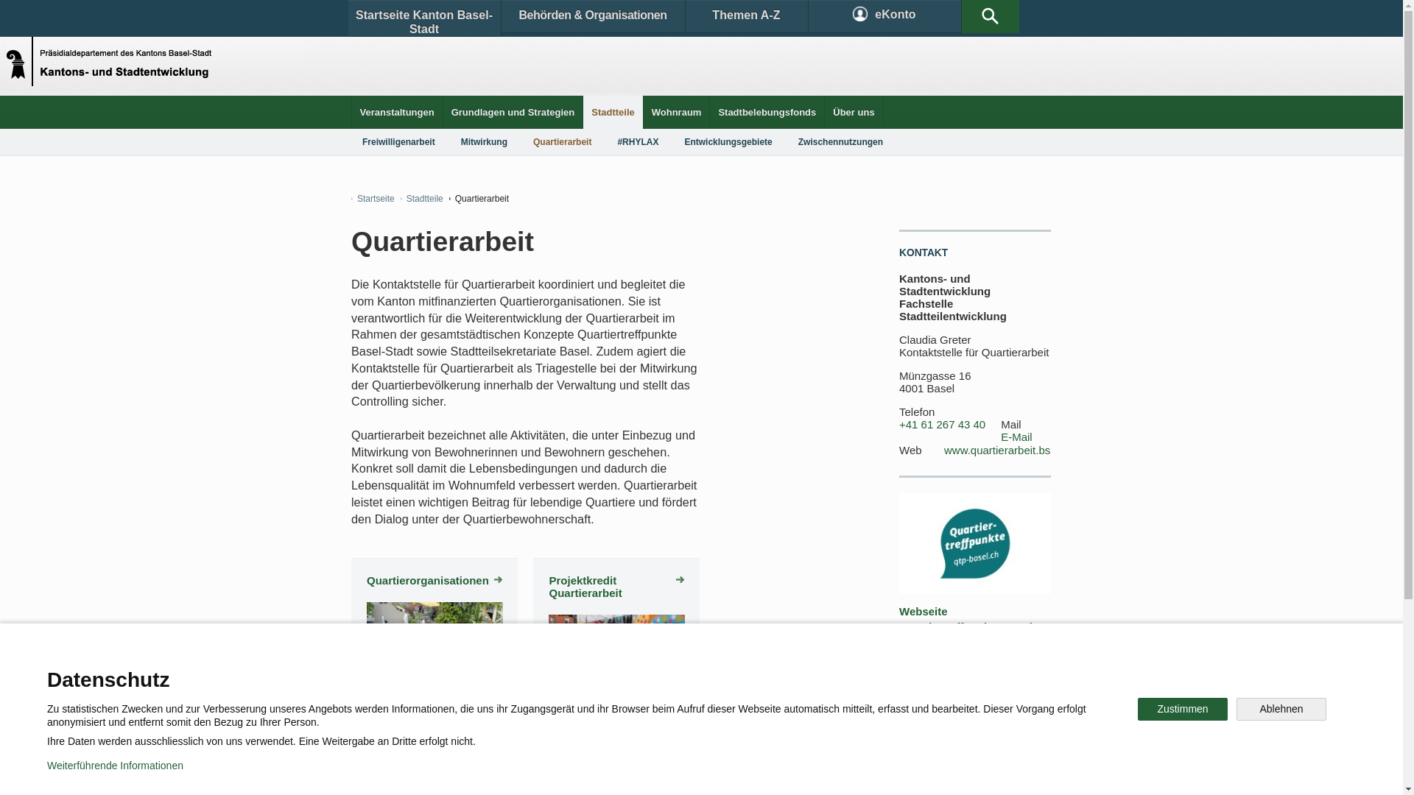 Image resolution: width=1414 pixels, height=795 pixels. What do you see at coordinates (943, 425) in the screenshot?
I see `+41 61 267 43 40` at bounding box center [943, 425].